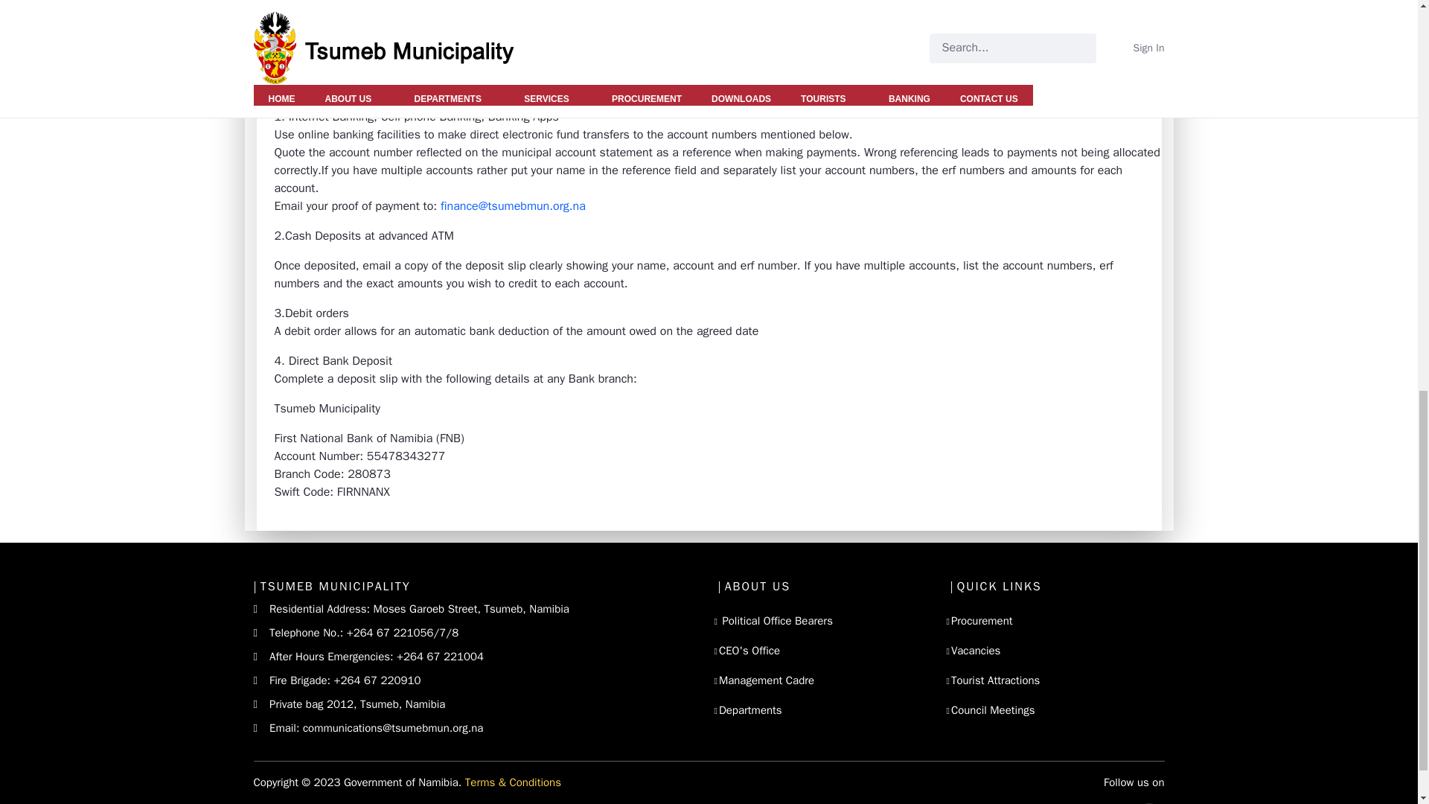 The height and width of the screenshot is (804, 1429). I want to click on Political Office Bearers, so click(776, 621).